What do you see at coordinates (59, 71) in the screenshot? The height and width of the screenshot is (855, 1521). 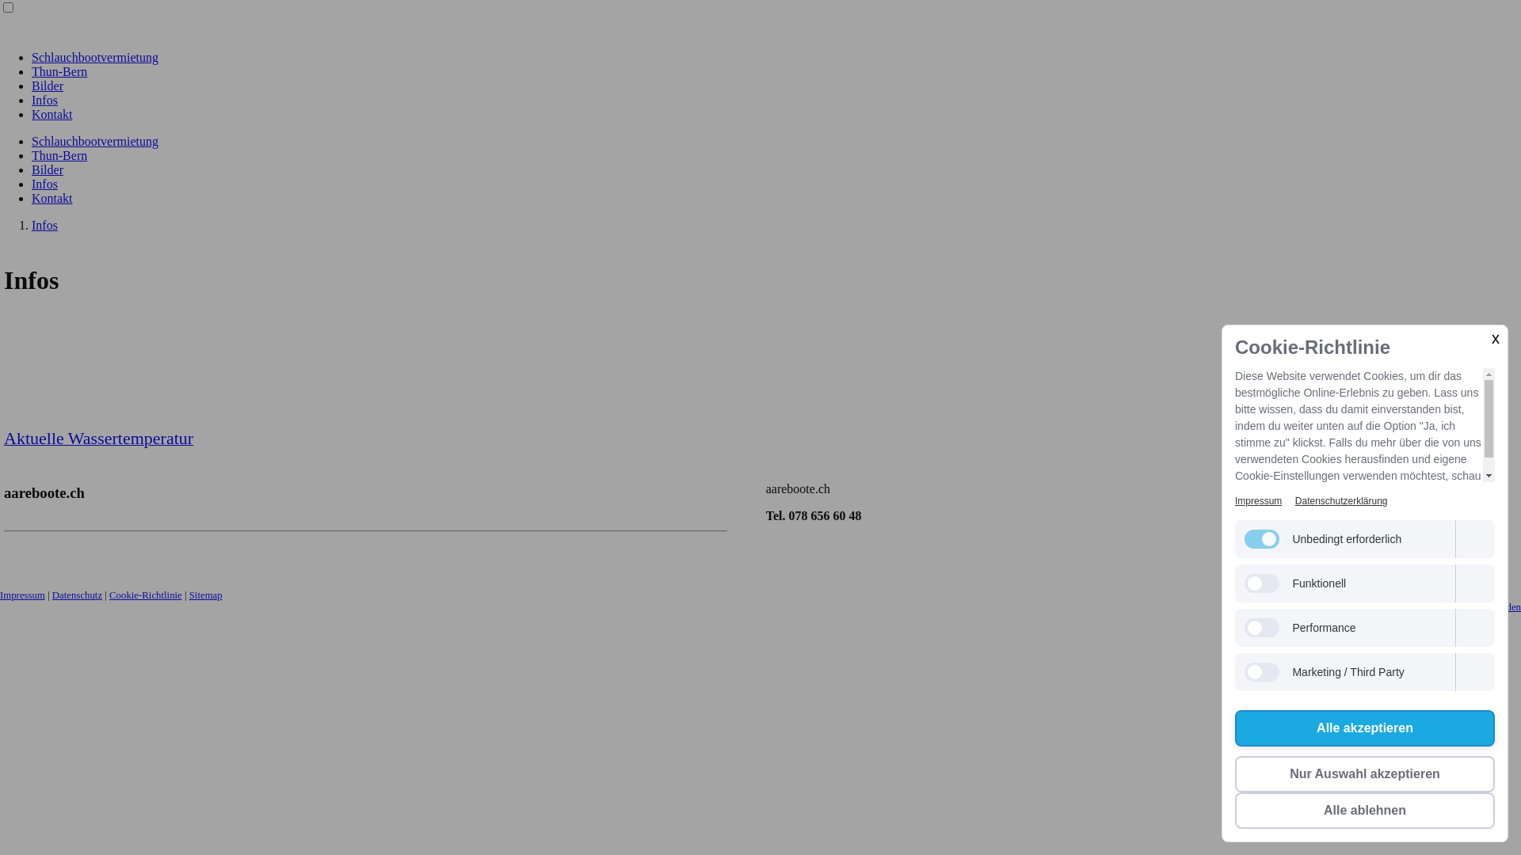 I see `Thun-Bern` at bounding box center [59, 71].